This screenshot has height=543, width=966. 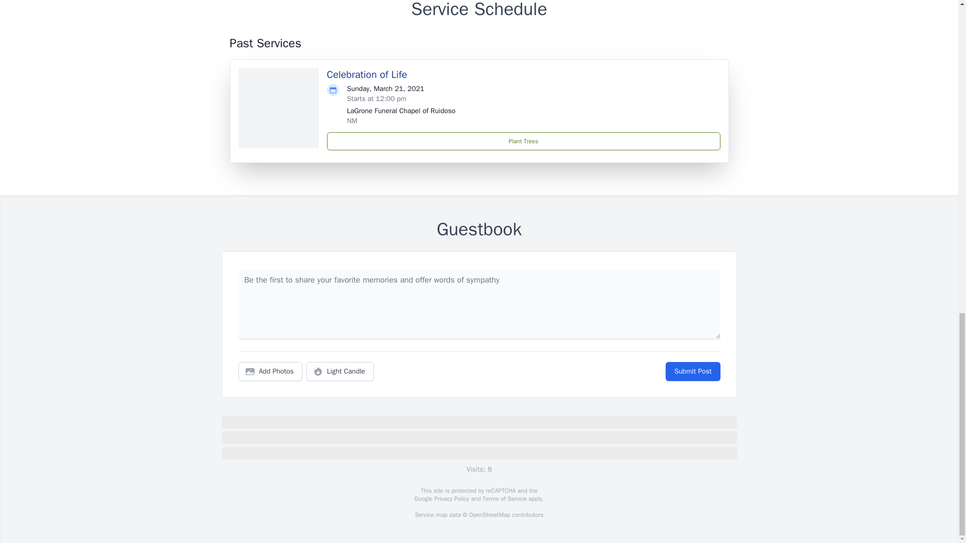 What do you see at coordinates (270, 372) in the screenshot?
I see `Add Photos` at bounding box center [270, 372].